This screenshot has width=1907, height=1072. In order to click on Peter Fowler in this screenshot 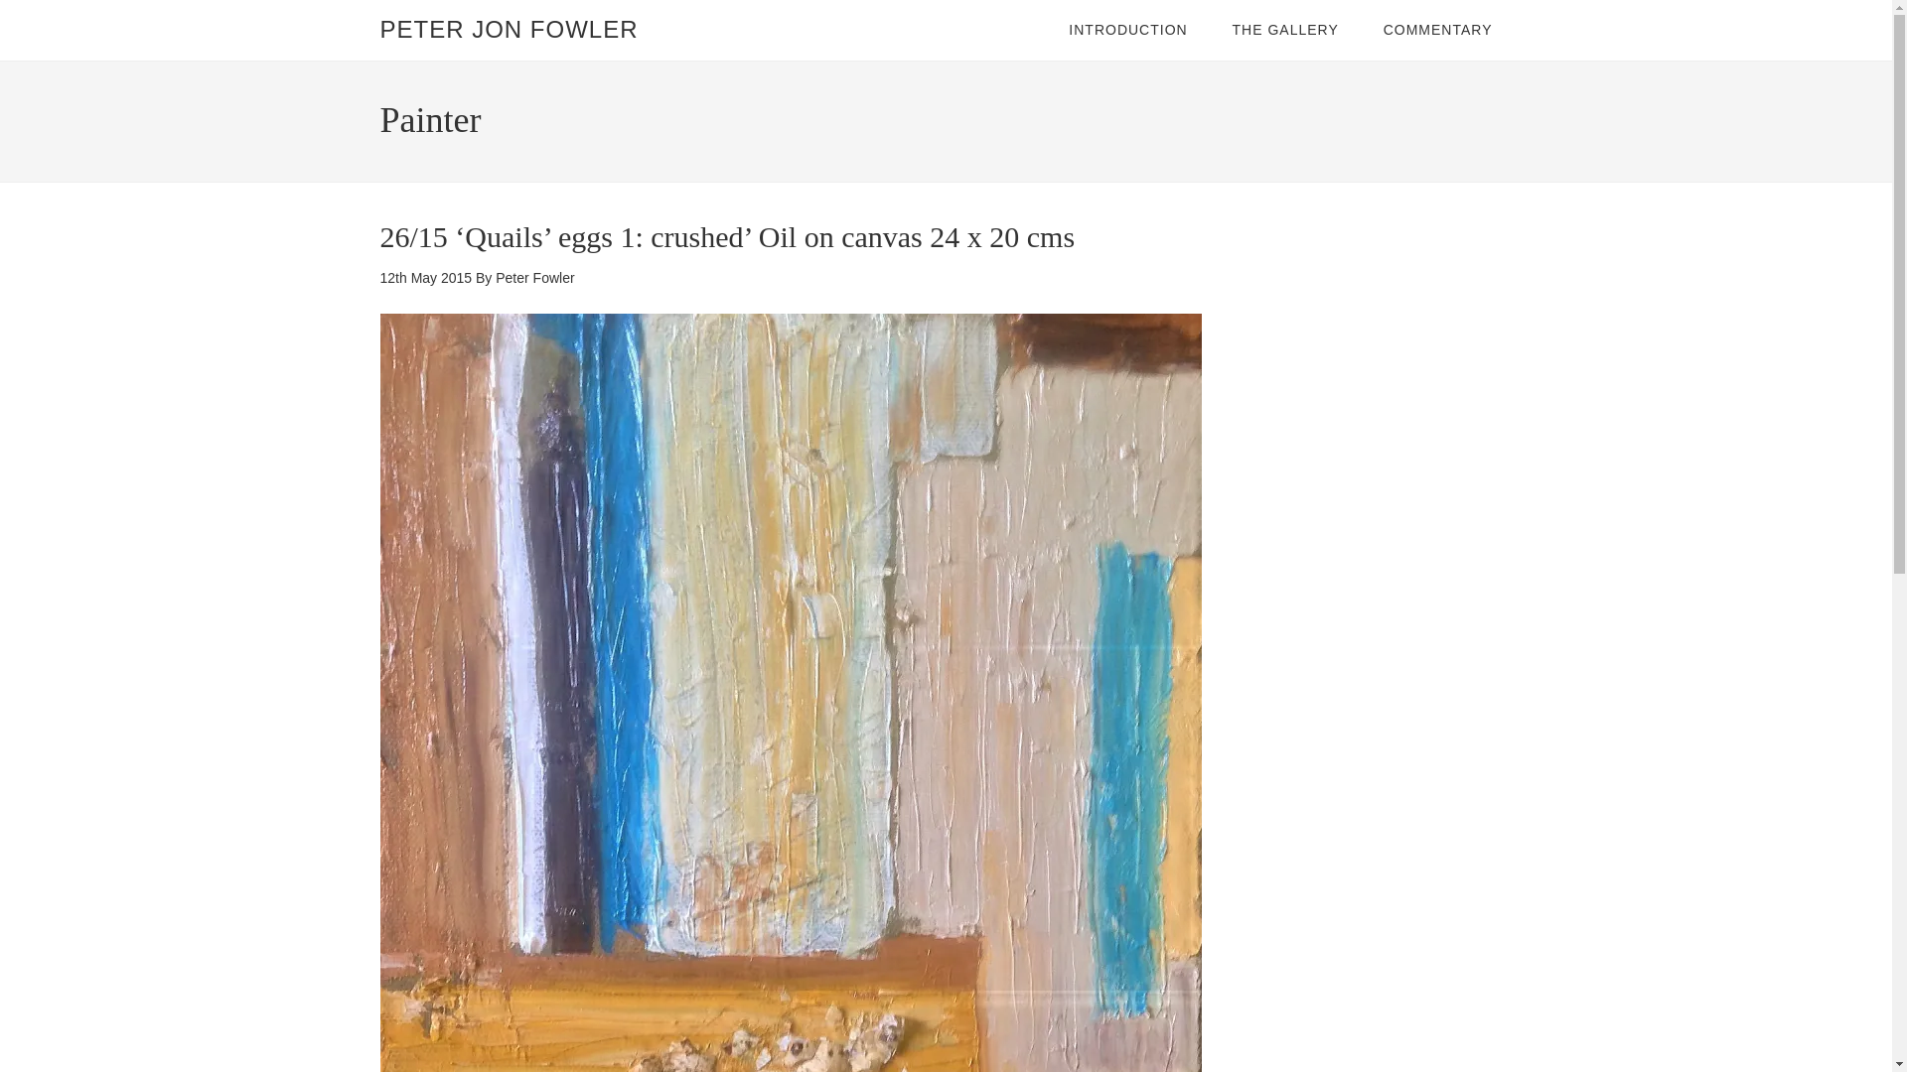, I will do `click(534, 278)`.